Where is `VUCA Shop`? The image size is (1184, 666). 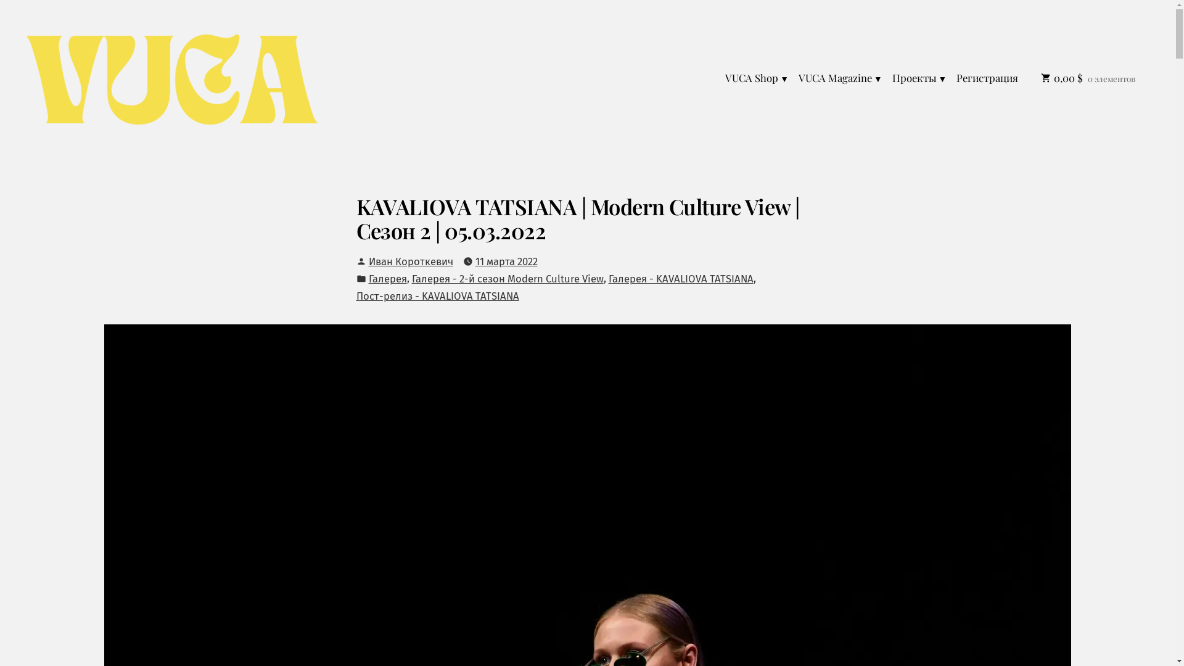 VUCA Shop is located at coordinates (760, 79).